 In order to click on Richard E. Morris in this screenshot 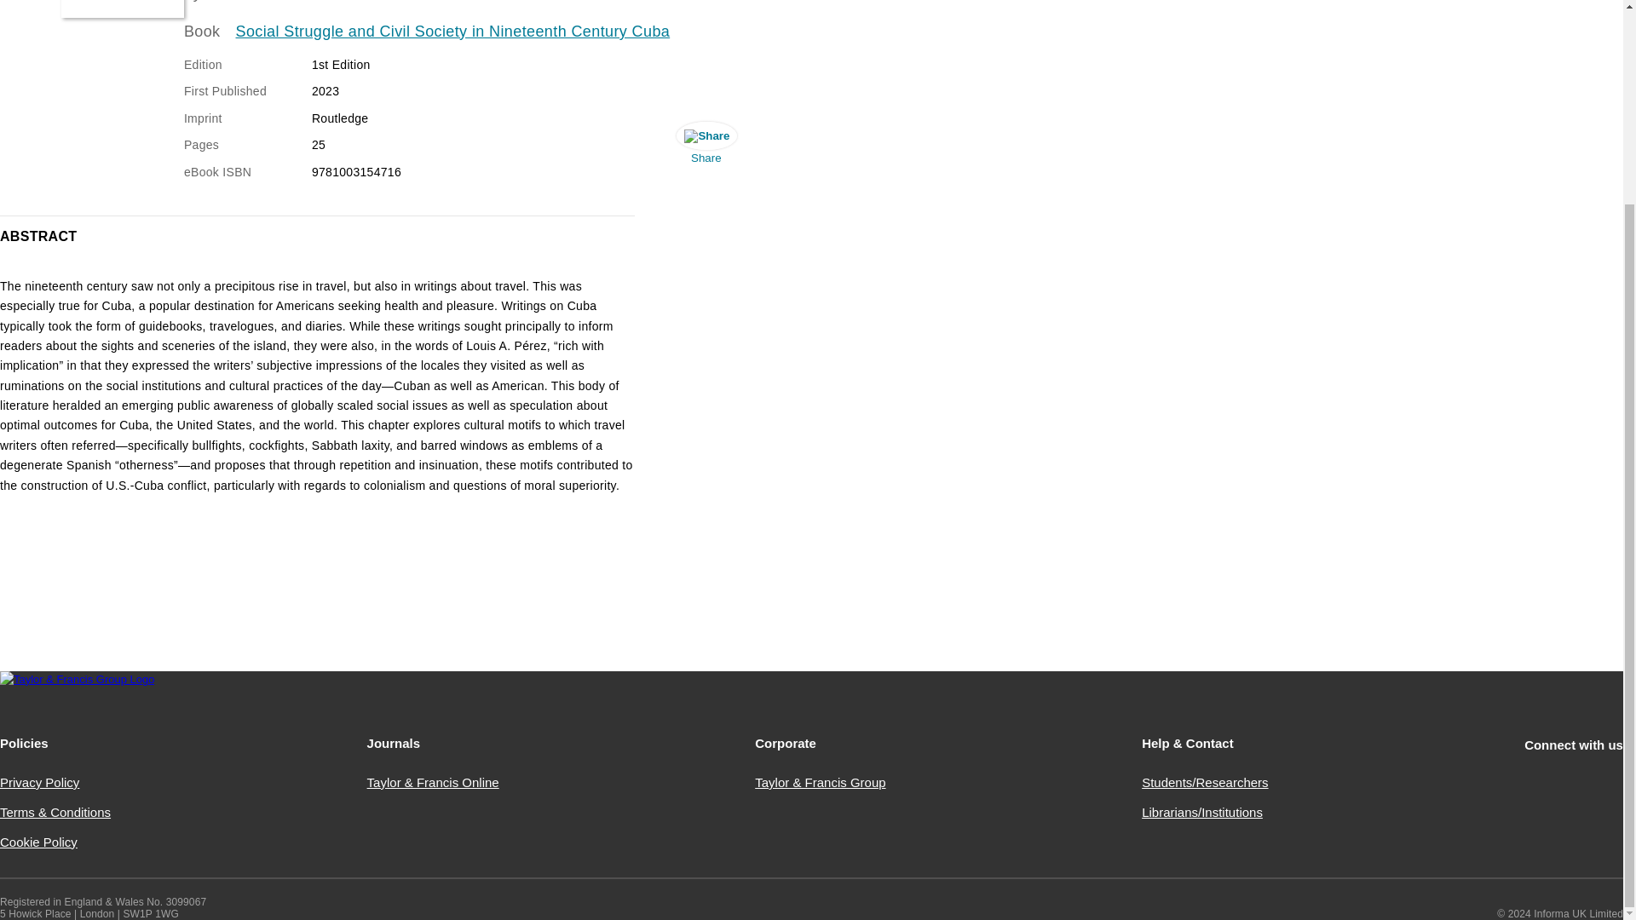, I will do `click(269, 1)`.